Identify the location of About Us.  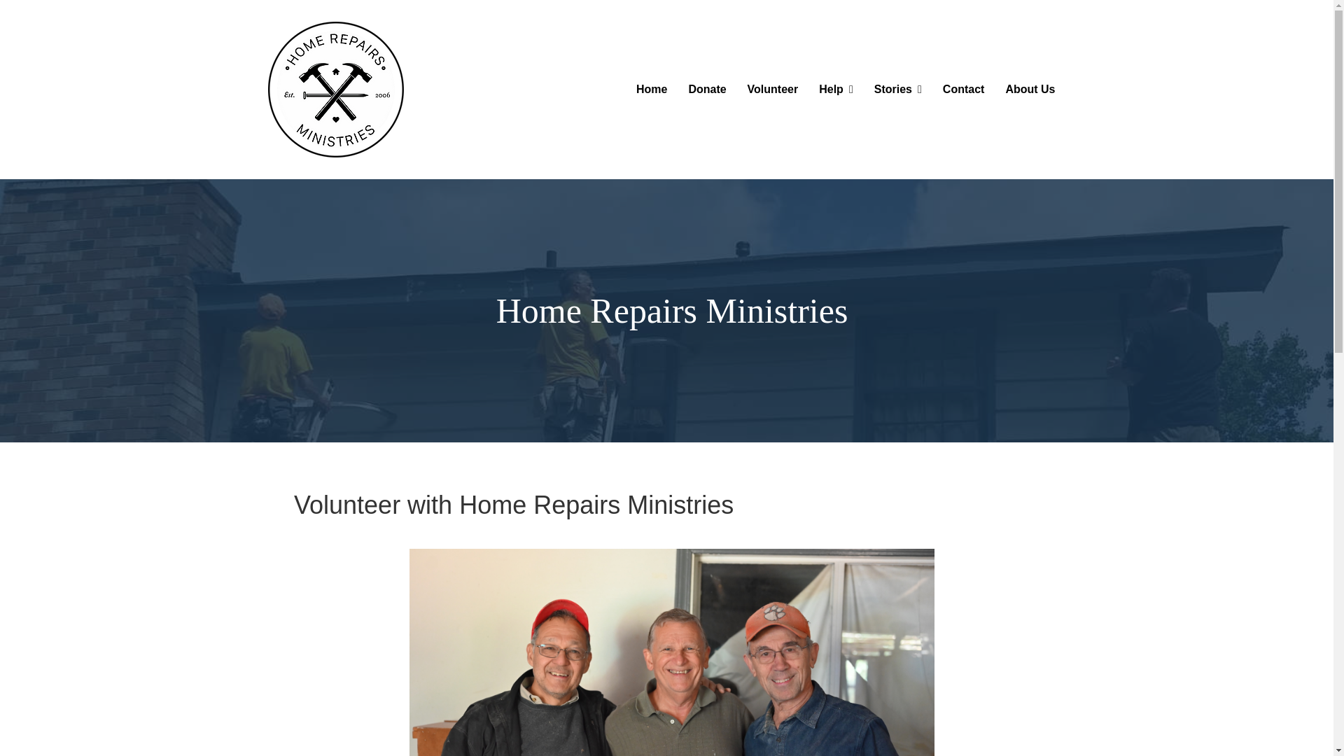
(1030, 90).